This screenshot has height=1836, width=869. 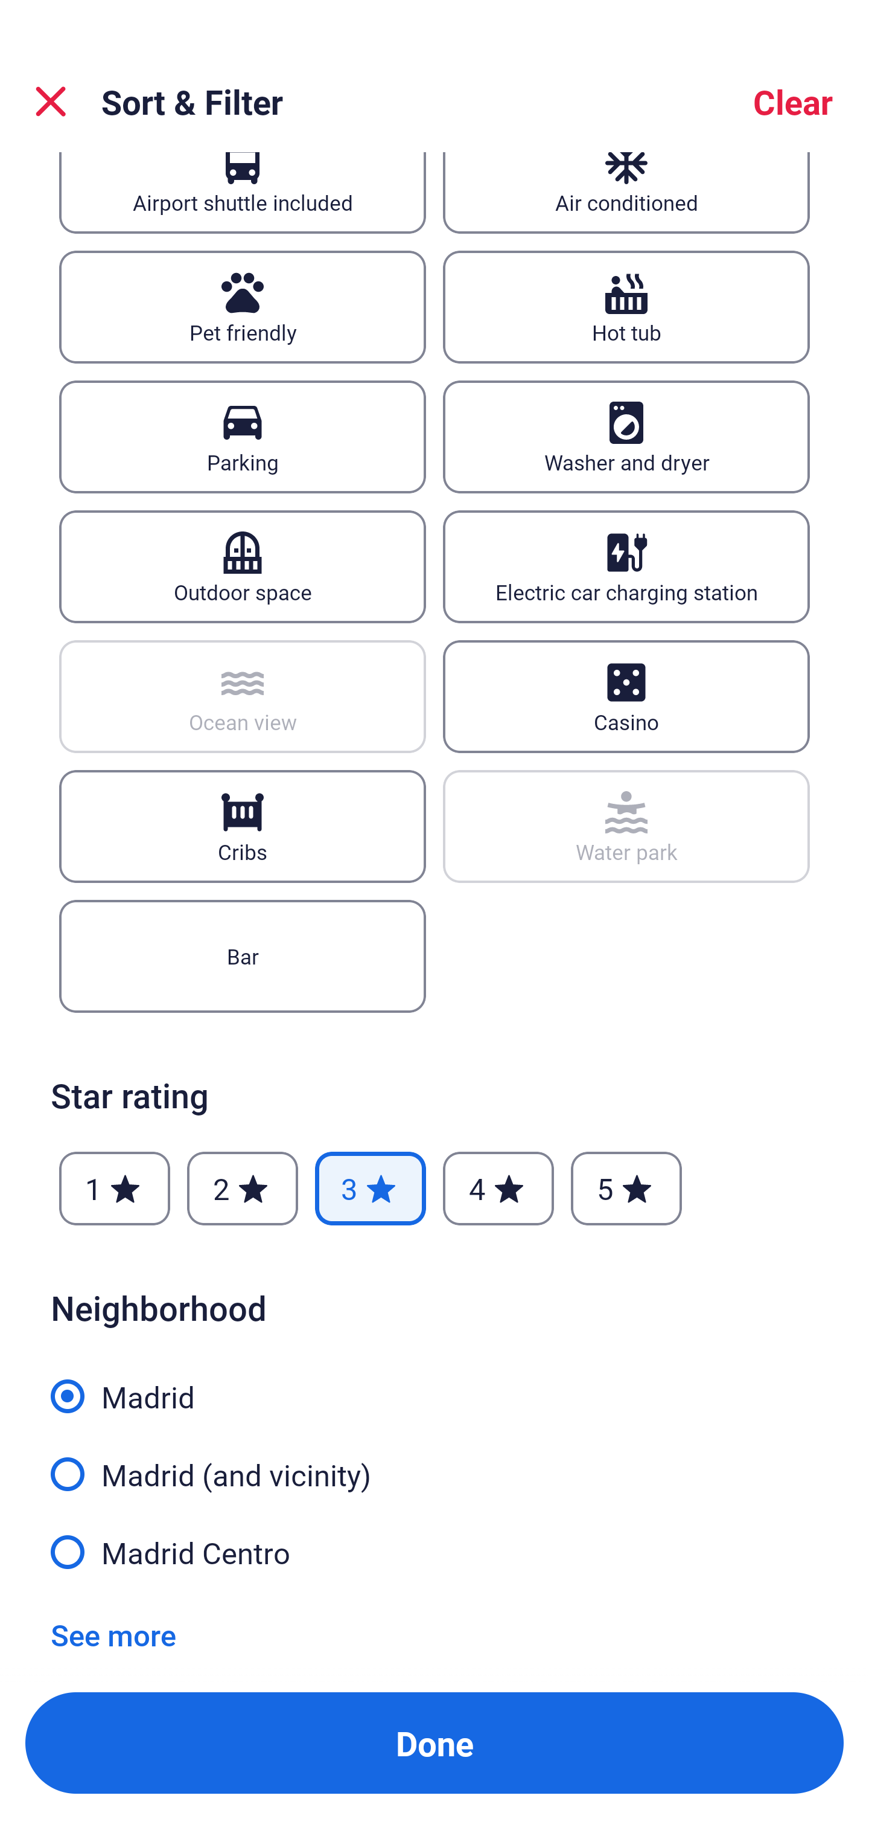 What do you see at coordinates (626, 193) in the screenshot?
I see `Air conditioned` at bounding box center [626, 193].